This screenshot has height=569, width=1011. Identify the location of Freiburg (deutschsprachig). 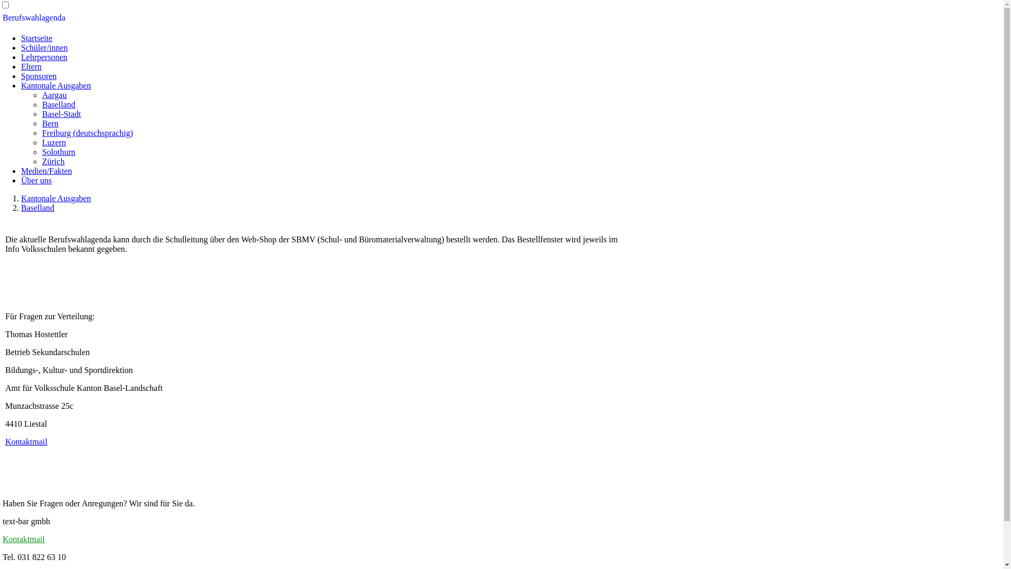
(87, 133).